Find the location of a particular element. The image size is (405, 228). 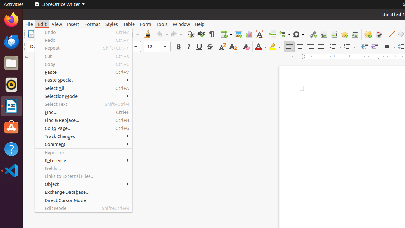

Repeat is located at coordinates (84, 48).